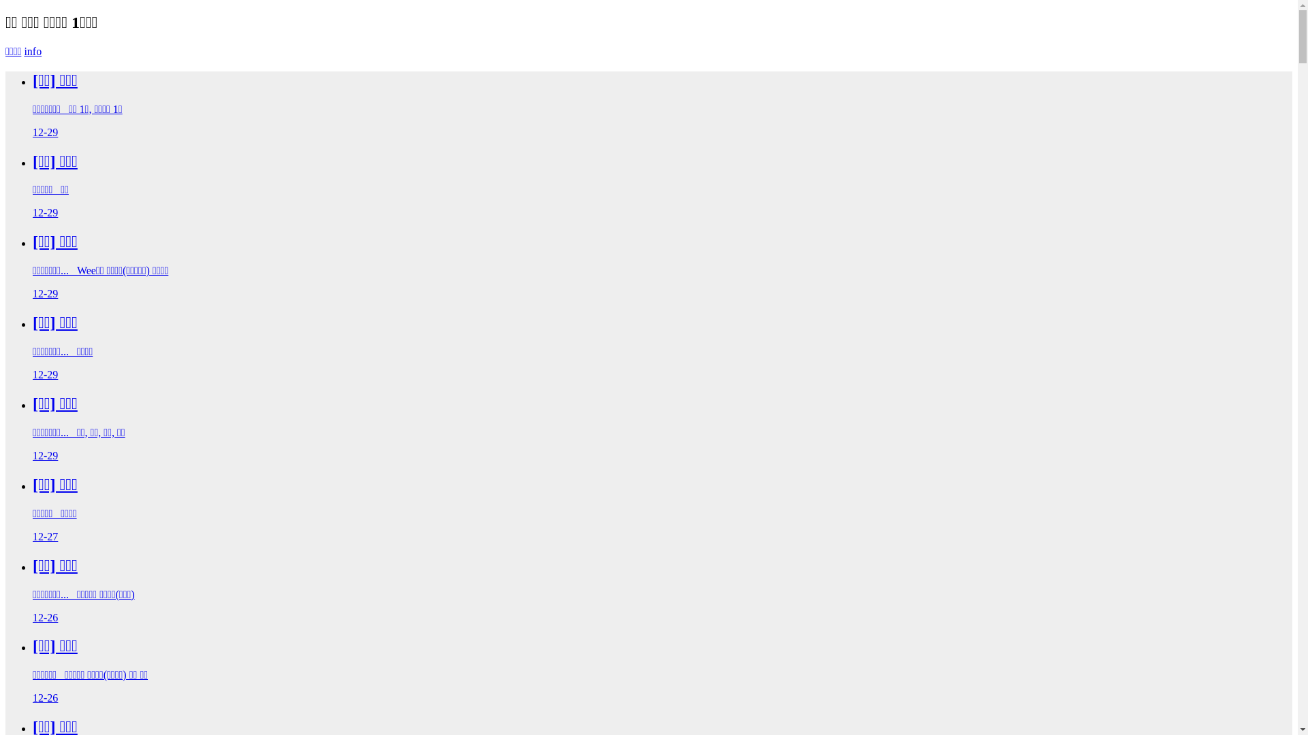 This screenshot has height=735, width=1308. Describe the element at coordinates (33, 52) in the screenshot. I see `info` at that location.